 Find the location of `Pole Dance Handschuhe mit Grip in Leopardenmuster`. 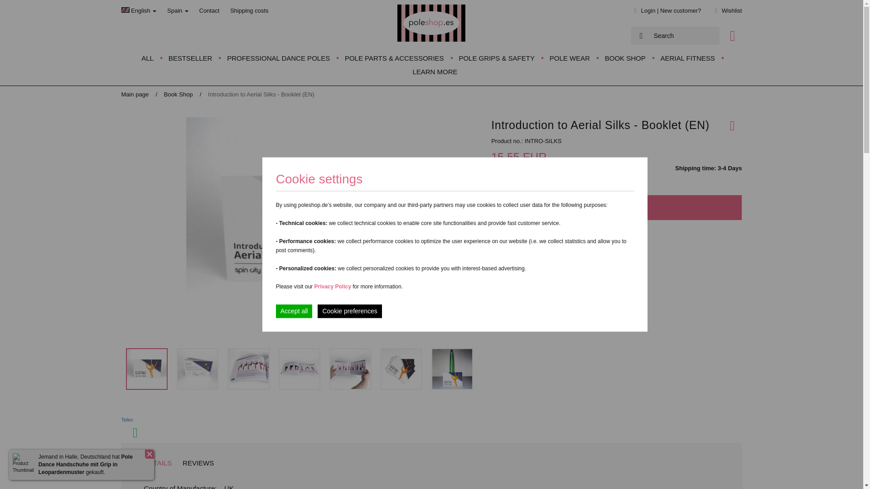

Pole Dance Handschuhe mit Grip in Leopardenmuster is located at coordinates (81, 465).